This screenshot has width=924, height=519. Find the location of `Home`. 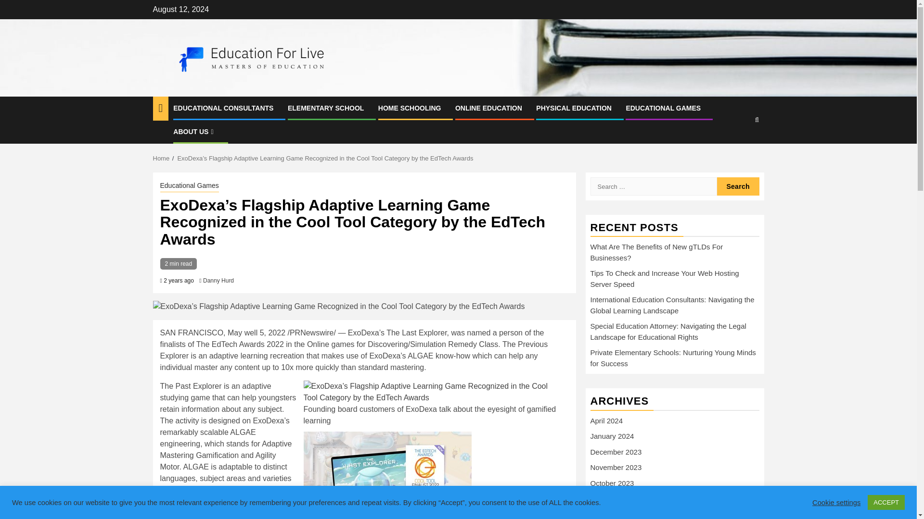

Home is located at coordinates (162, 158).